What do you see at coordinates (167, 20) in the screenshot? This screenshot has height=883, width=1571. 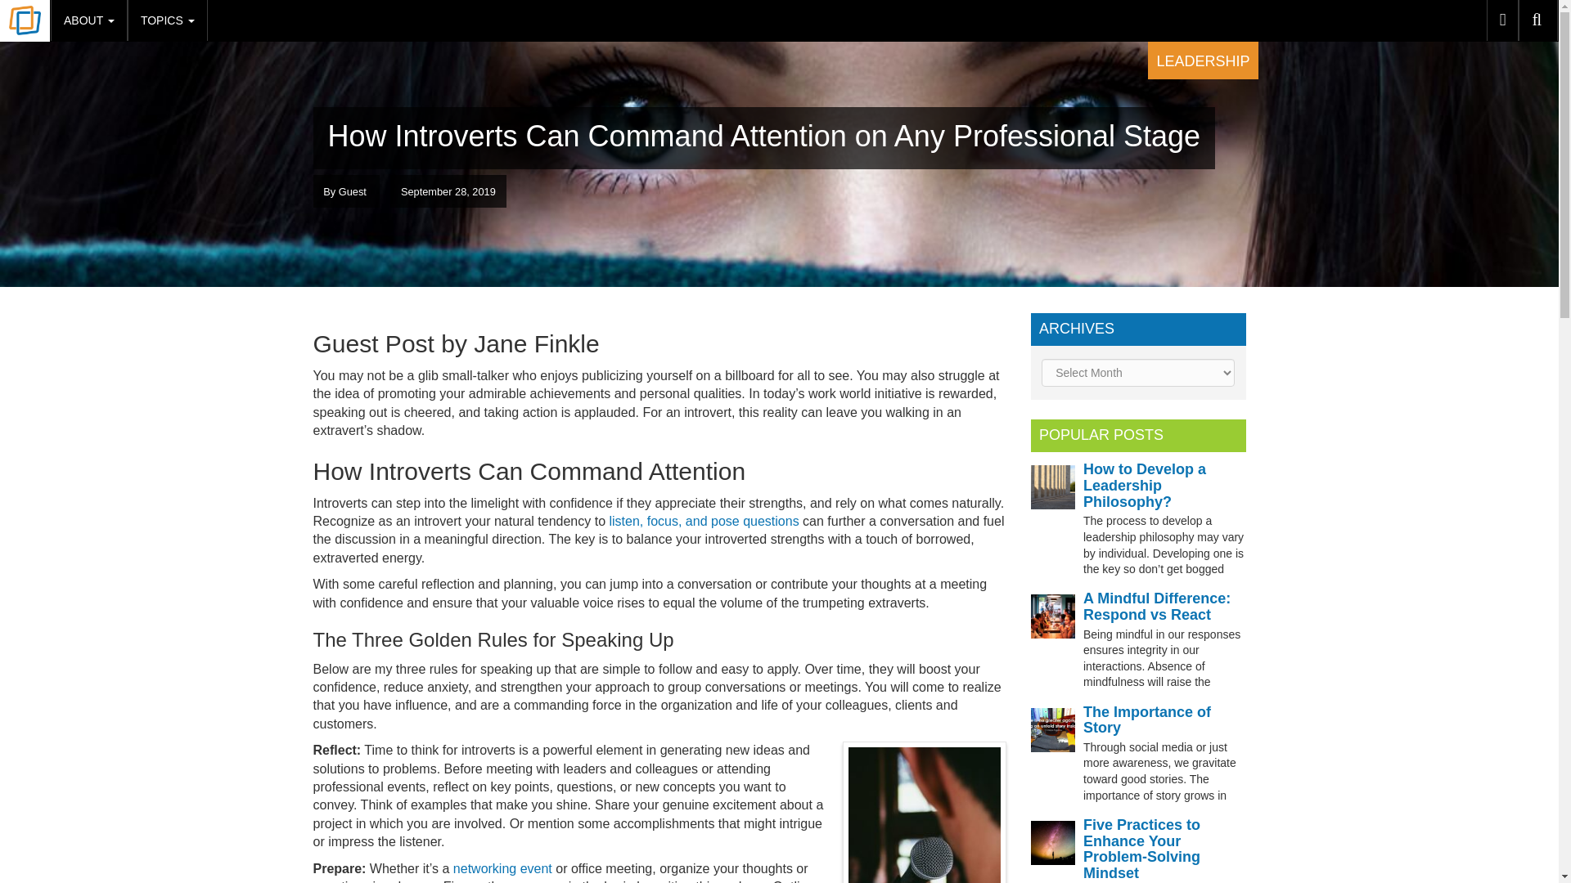 I see `TOPICS` at bounding box center [167, 20].